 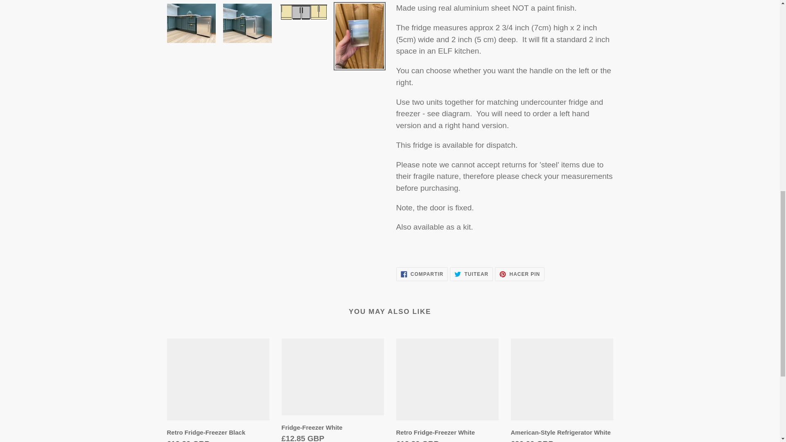 I want to click on Retro Fridge-Freezer White, so click(x=447, y=390).